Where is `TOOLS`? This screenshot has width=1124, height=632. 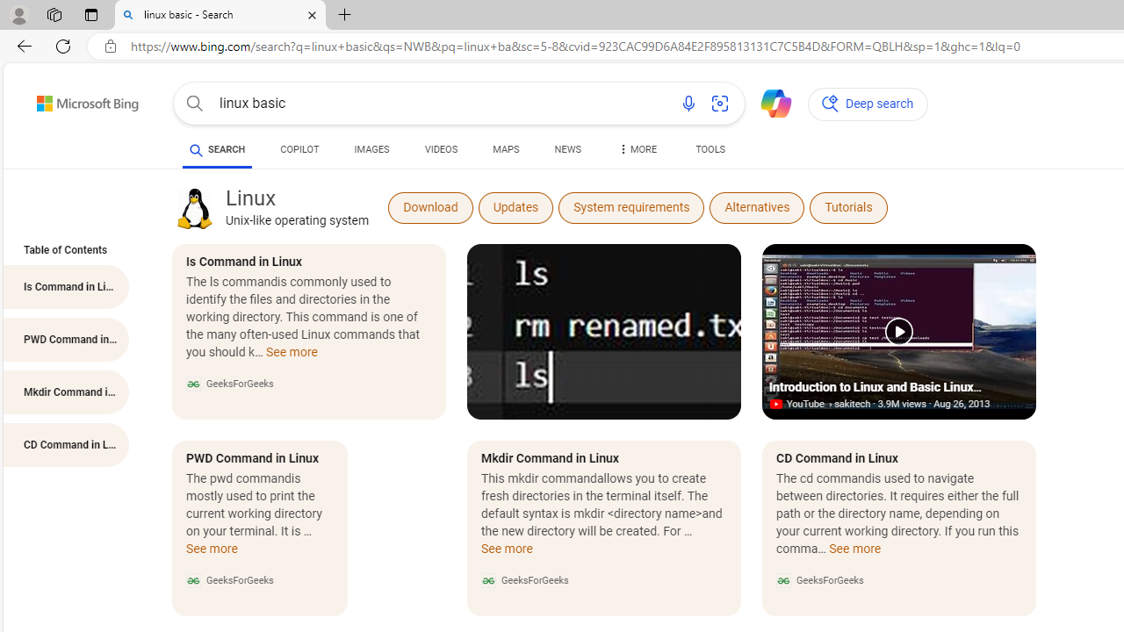 TOOLS is located at coordinates (710, 153).